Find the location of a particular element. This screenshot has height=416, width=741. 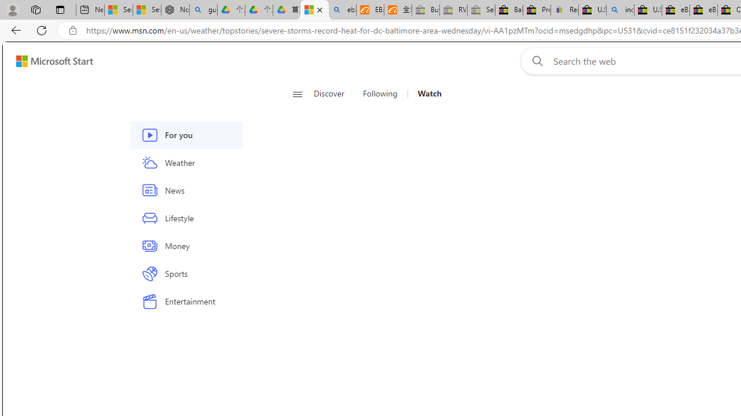

eBay Inc. Reports Third Quarter 2023 Results is located at coordinates (703, 10).